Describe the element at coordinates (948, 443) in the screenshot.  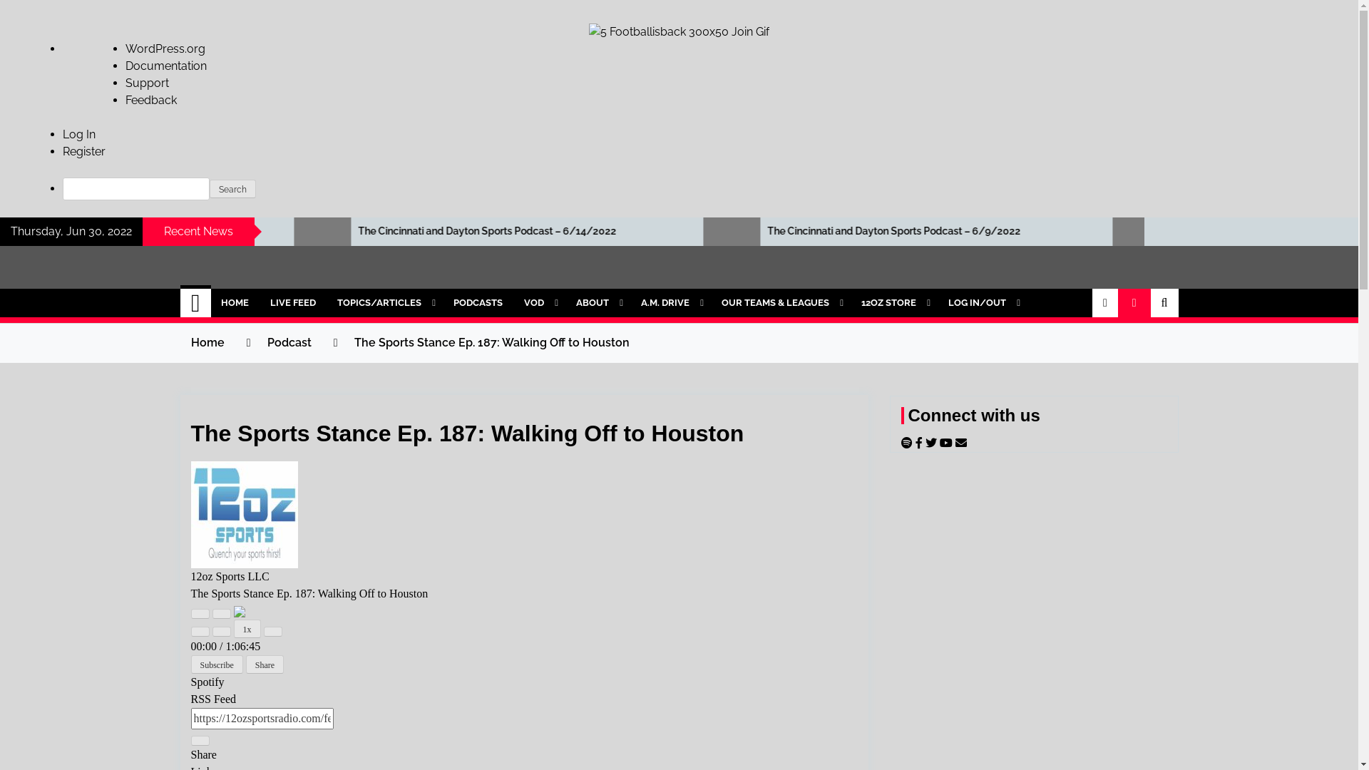
I see `12oz Sports Network on Youtube` at that location.